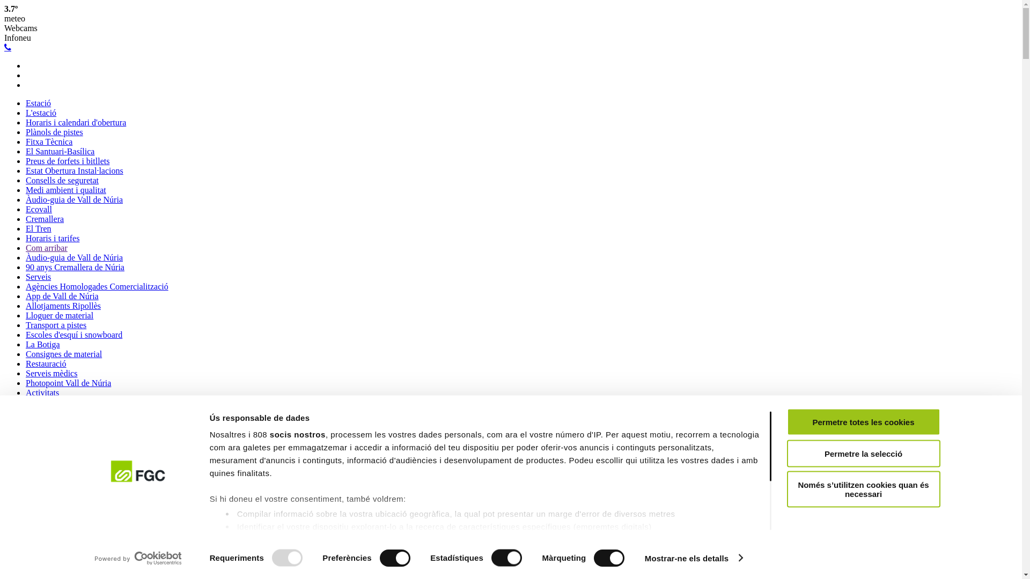 Image resolution: width=1030 pixels, height=579 pixels. What do you see at coordinates (64, 354) in the screenshot?
I see `Consignes de material` at bounding box center [64, 354].